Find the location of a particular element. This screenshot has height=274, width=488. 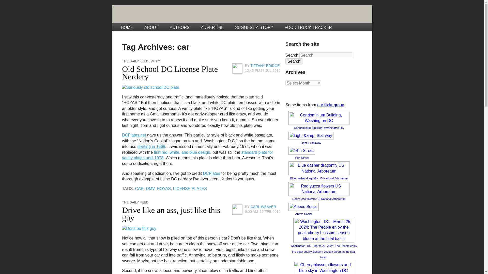

DMV is located at coordinates (150, 189).